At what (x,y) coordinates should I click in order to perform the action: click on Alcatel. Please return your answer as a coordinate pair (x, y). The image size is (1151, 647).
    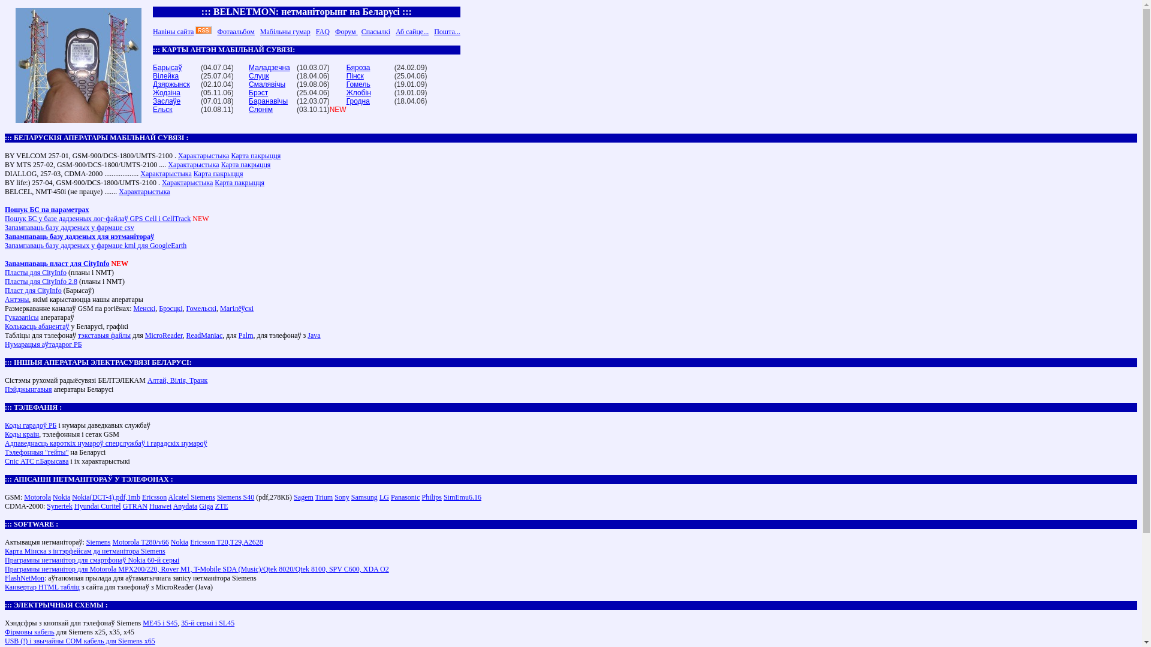
    Looking at the image, I should click on (180, 497).